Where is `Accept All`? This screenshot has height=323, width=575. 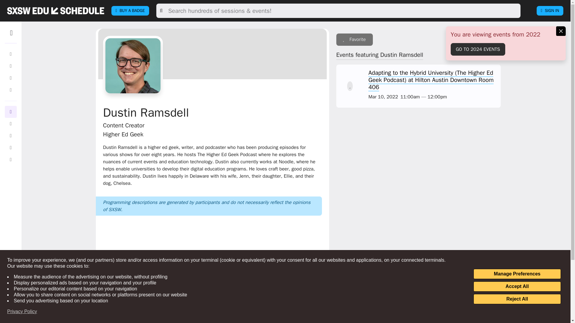
Accept All is located at coordinates (517, 287).